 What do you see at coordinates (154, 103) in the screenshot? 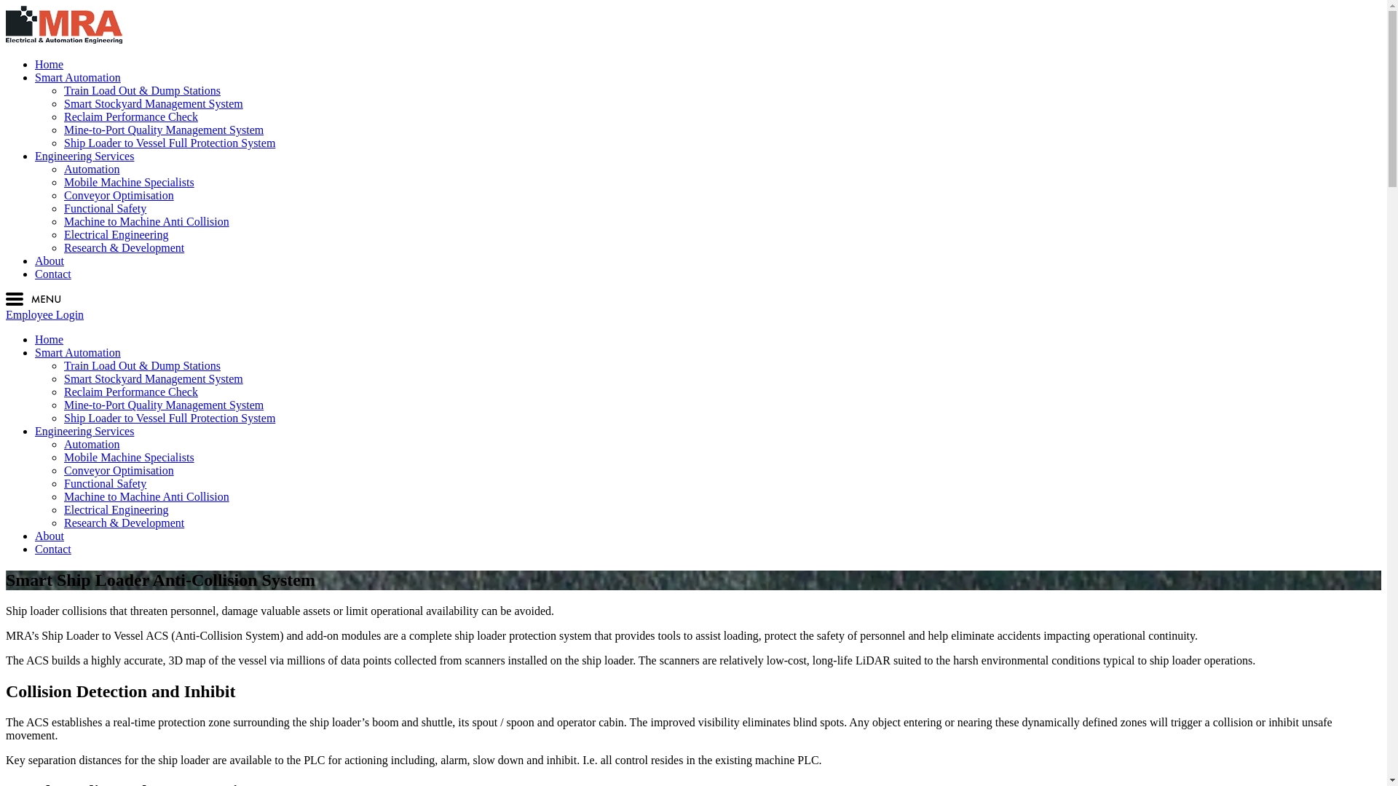
I see `Smart Stockyard Management System` at bounding box center [154, 103].